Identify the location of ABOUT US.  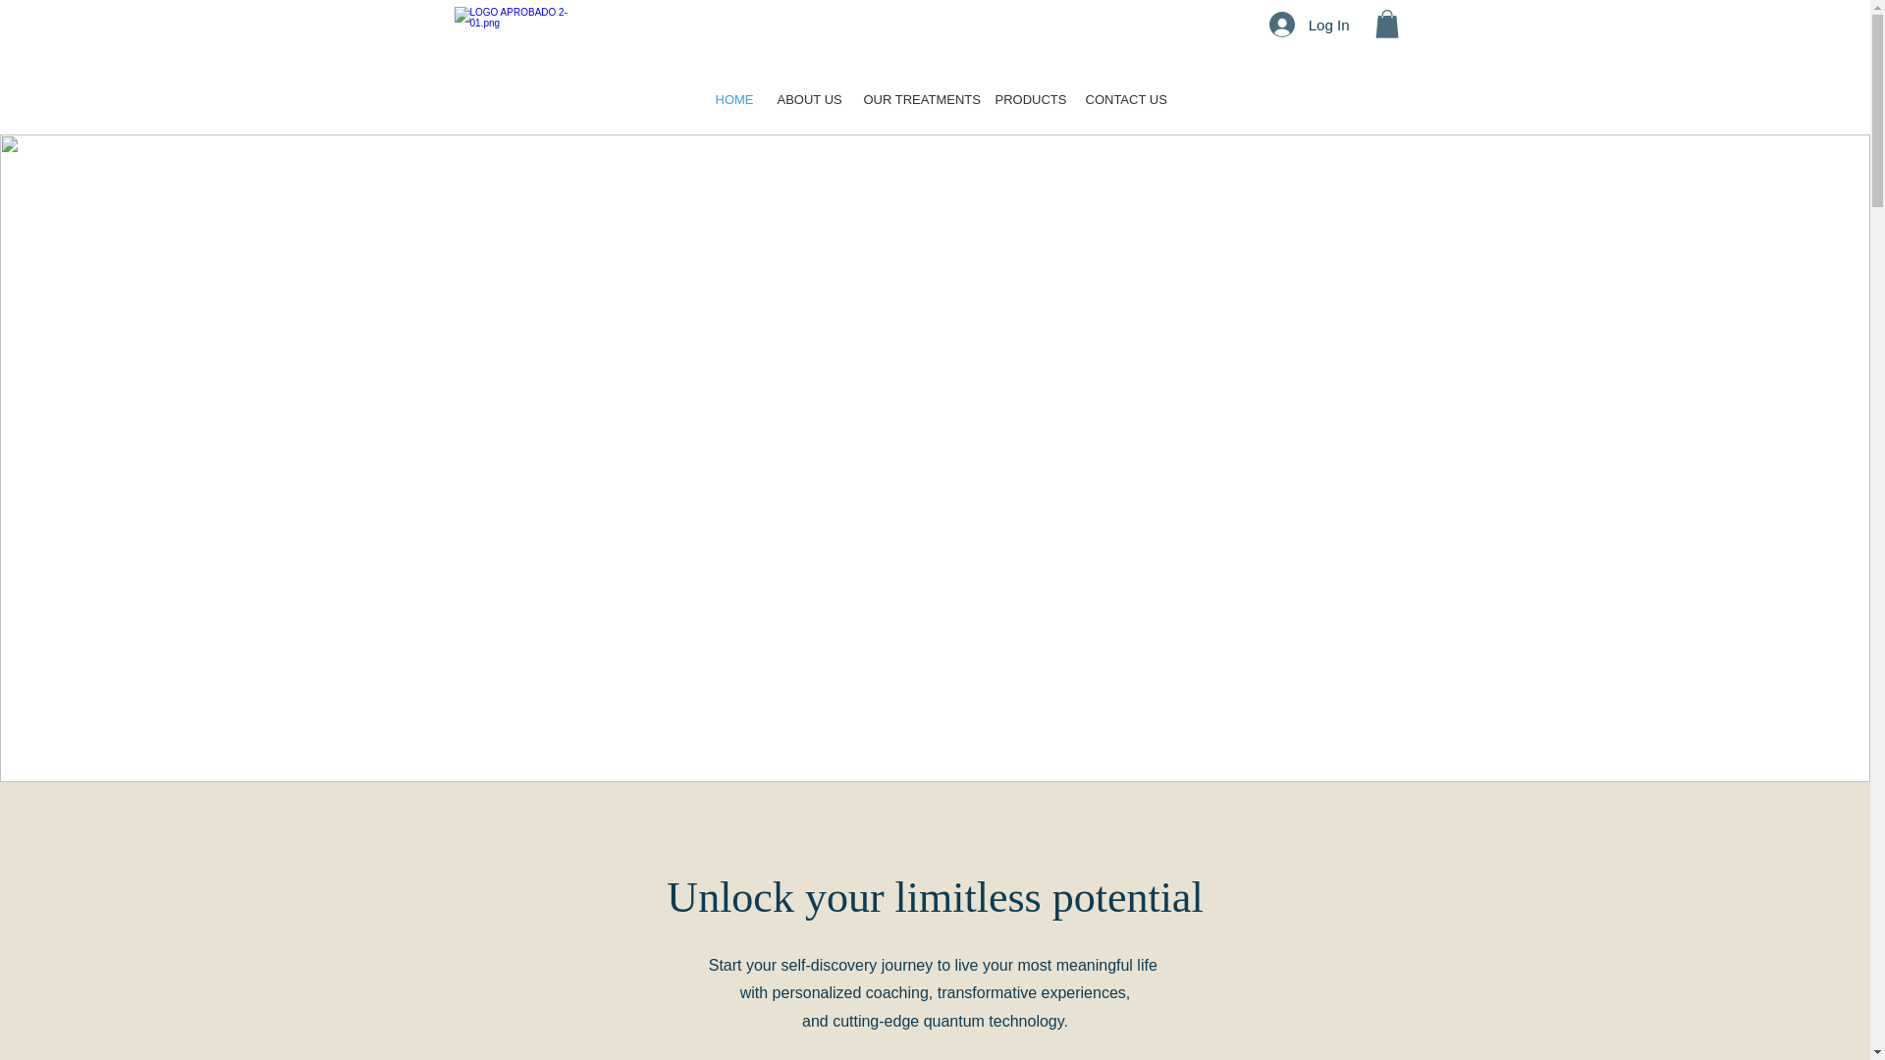
(805, 100).